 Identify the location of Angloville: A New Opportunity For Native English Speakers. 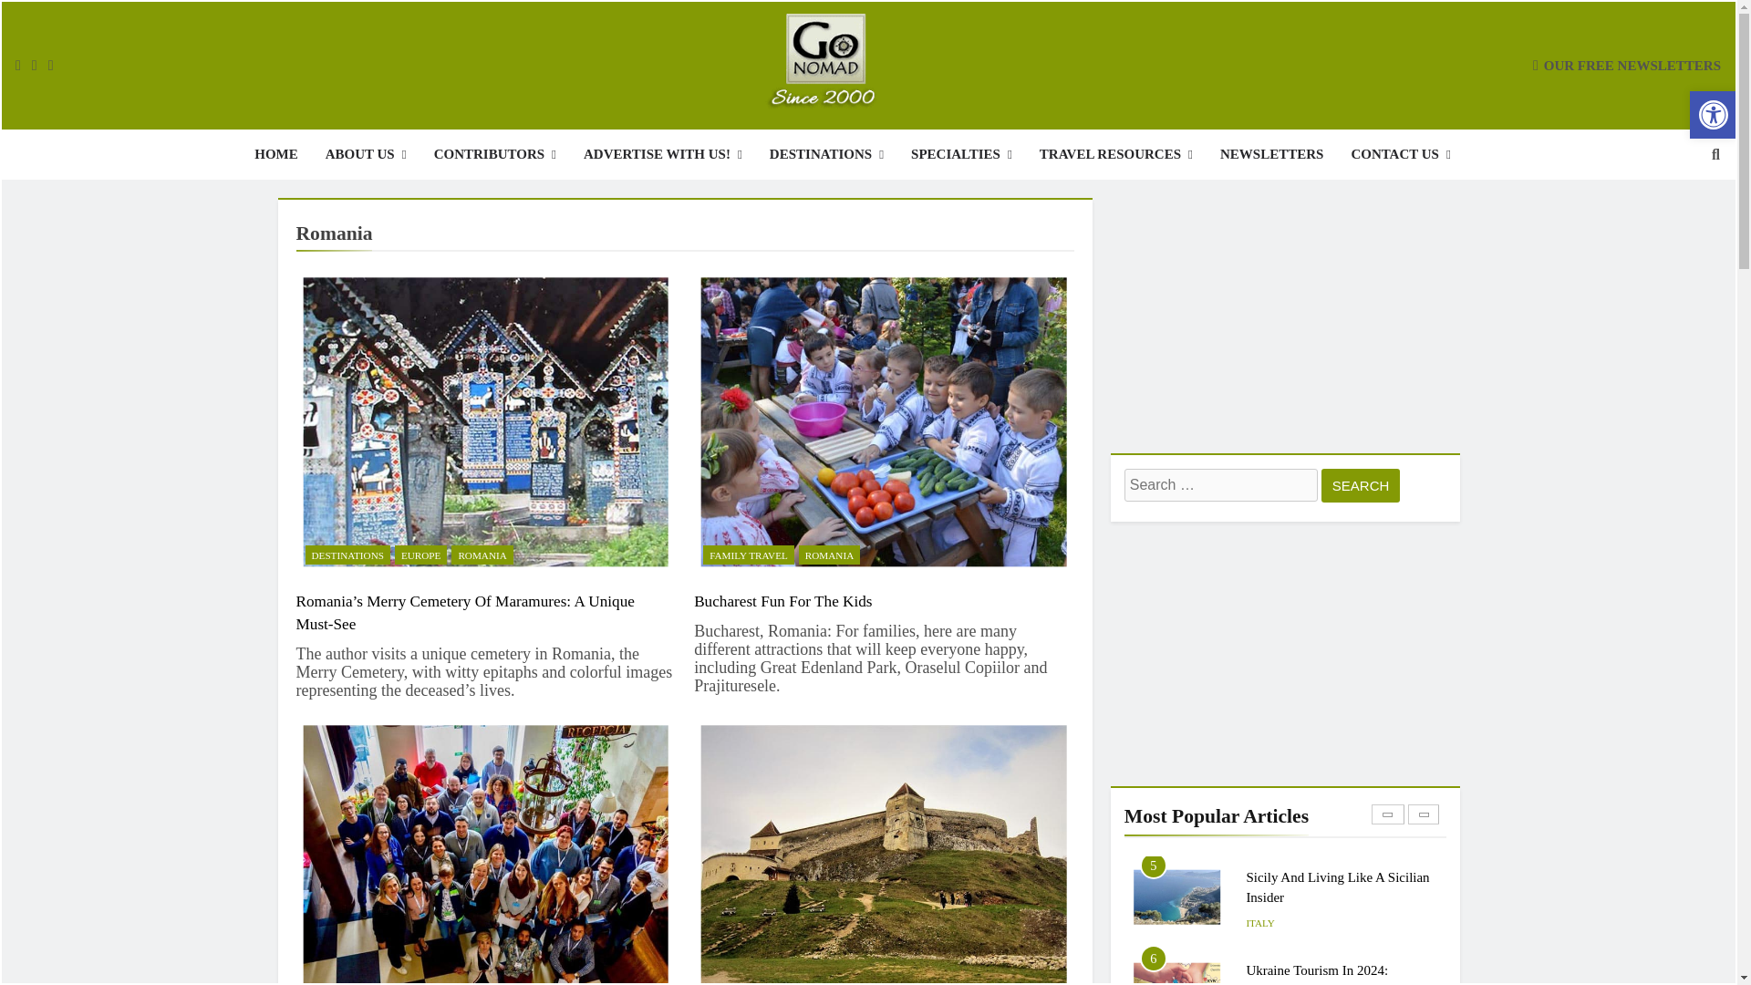
(485, 852).